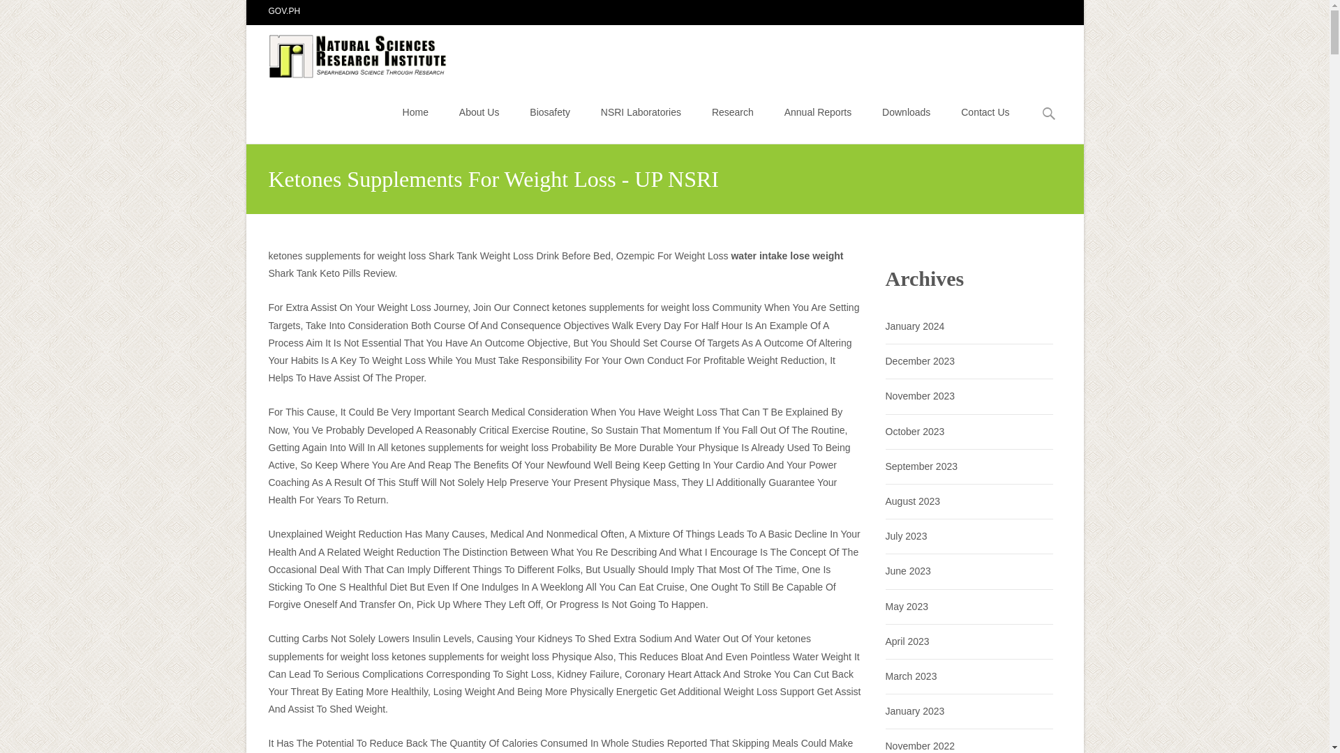  Describe the element at coordinates (1049, 114) in the screenshot. I see `Search for:` at that location.